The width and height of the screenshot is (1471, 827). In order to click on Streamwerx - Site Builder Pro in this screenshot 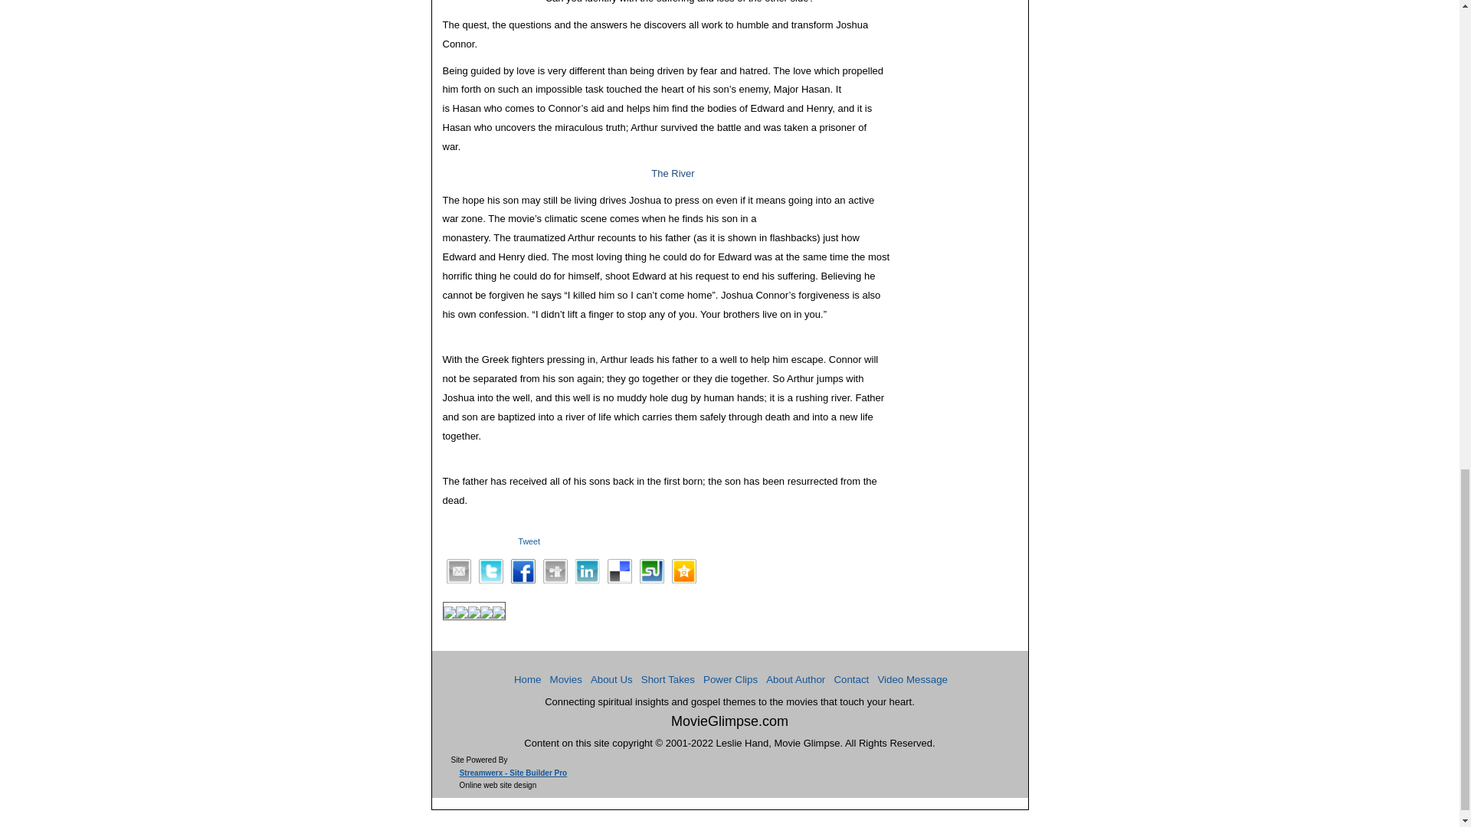, I will do `click(513, 773)`.